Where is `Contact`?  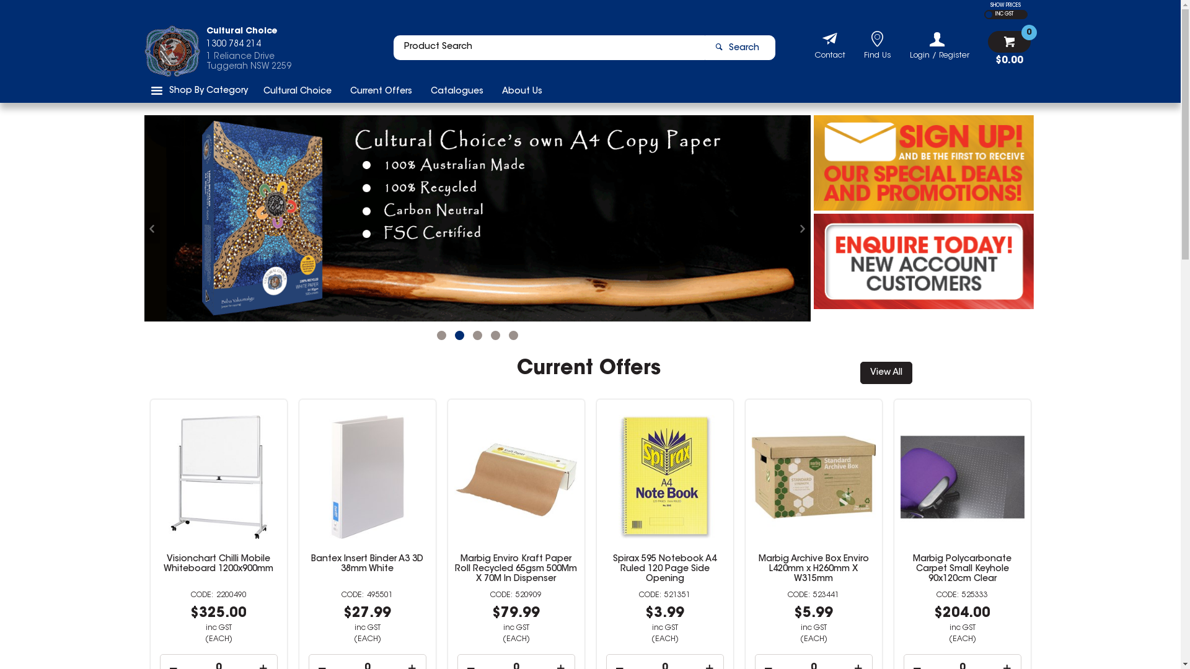
Contact is located at coordinates (829, 57).